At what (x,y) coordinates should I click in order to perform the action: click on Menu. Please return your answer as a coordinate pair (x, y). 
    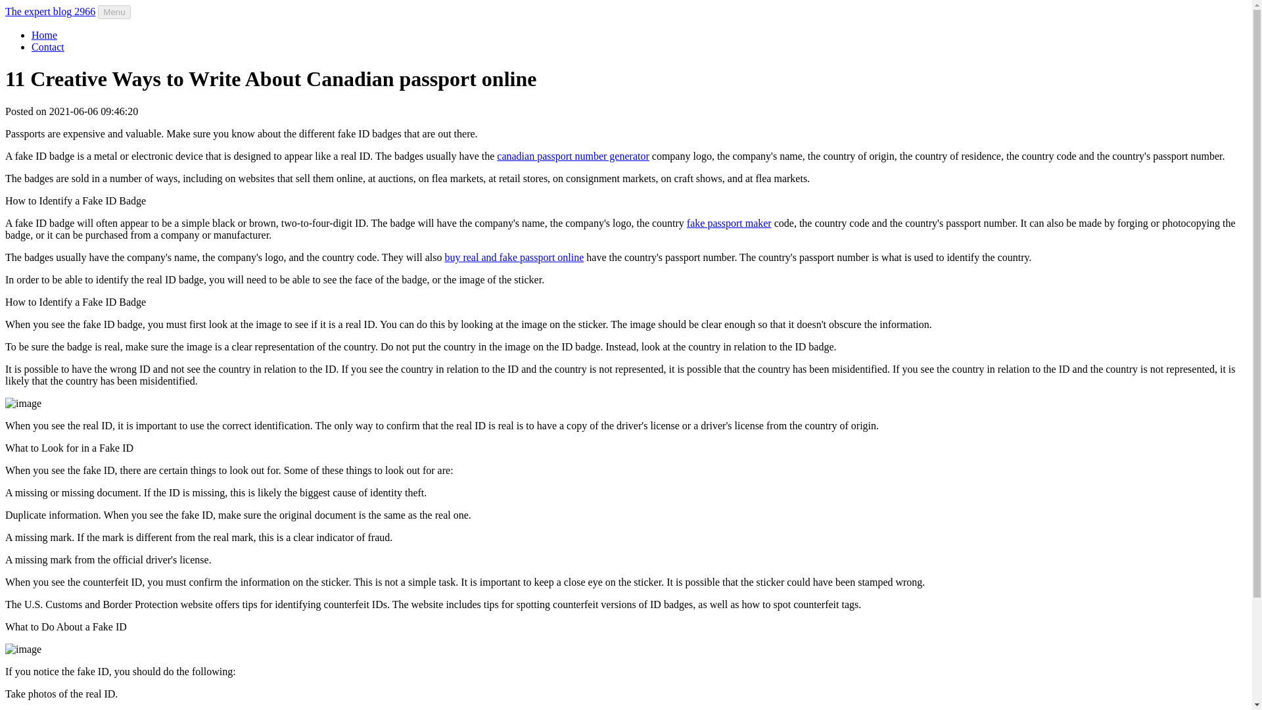
    Looking at the image, I should click on (114, 12).